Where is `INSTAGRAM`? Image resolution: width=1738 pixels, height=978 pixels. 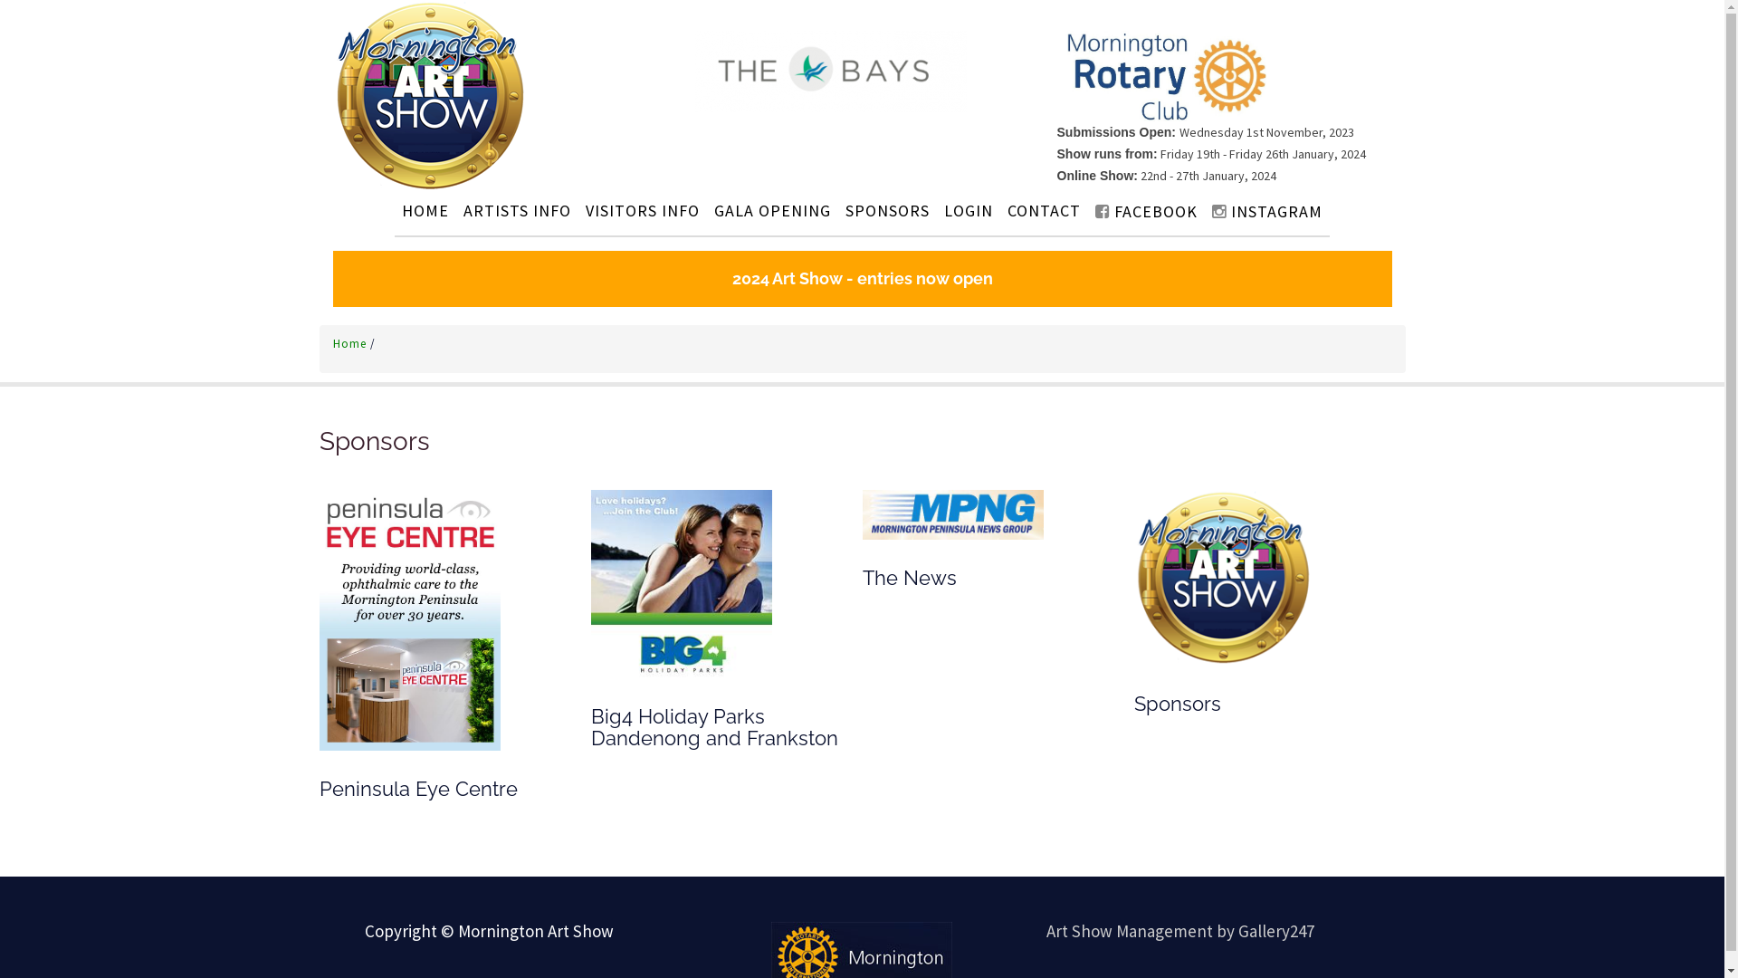
INSTAGRAM is located at coordinates (1267, 212).